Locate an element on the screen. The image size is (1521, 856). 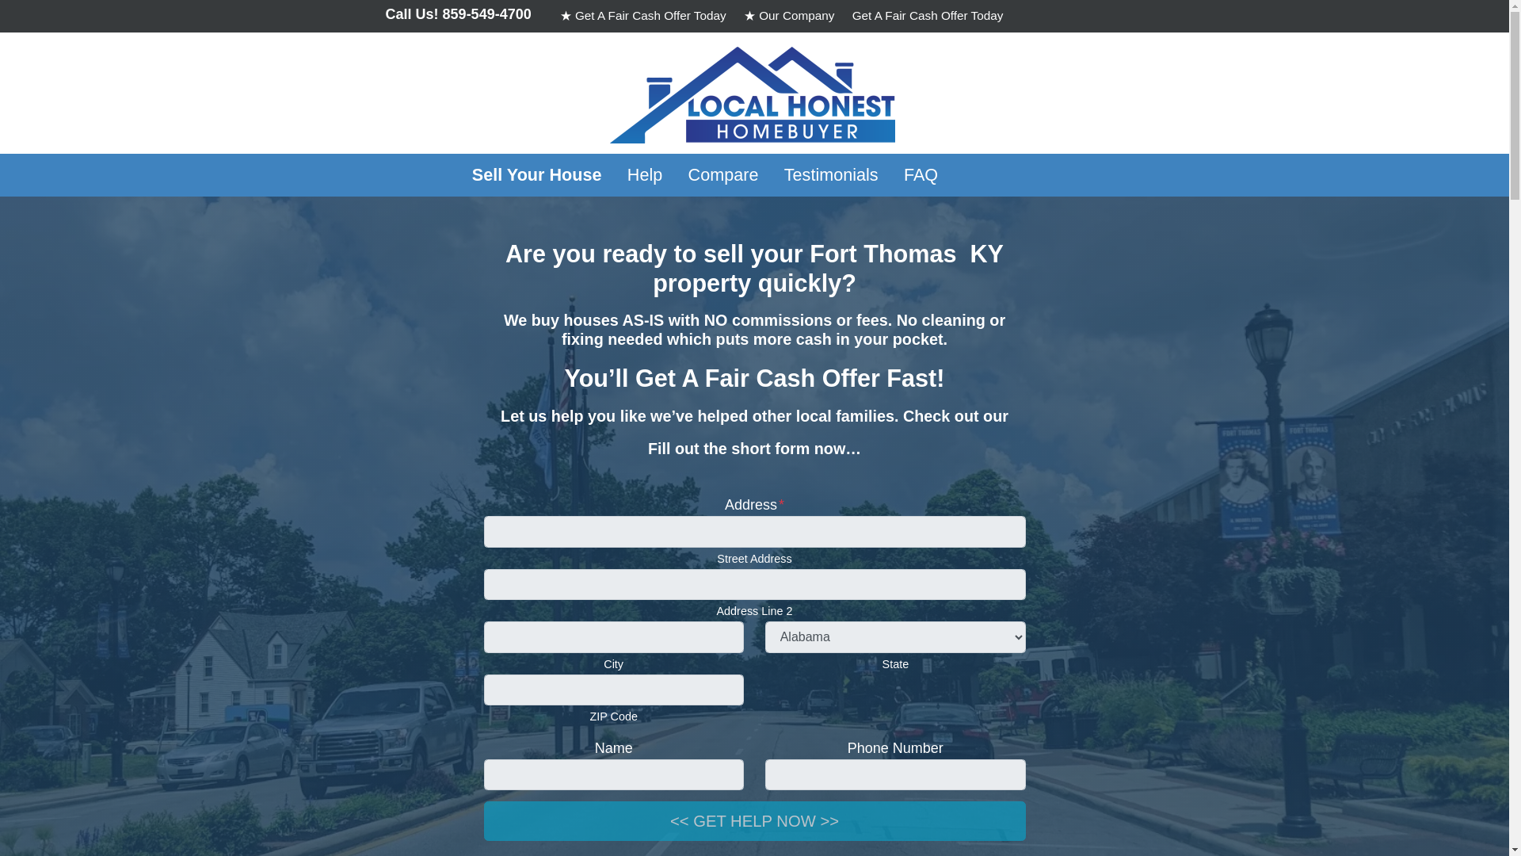
Get A Fair Cash Offer Today is located at coordinates (928, 16).